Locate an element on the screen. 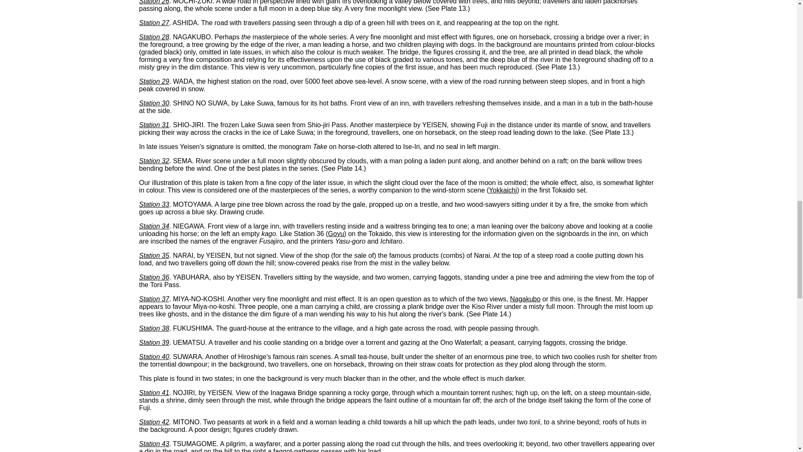  Yokkaichi is located at coordinates (503, 190).